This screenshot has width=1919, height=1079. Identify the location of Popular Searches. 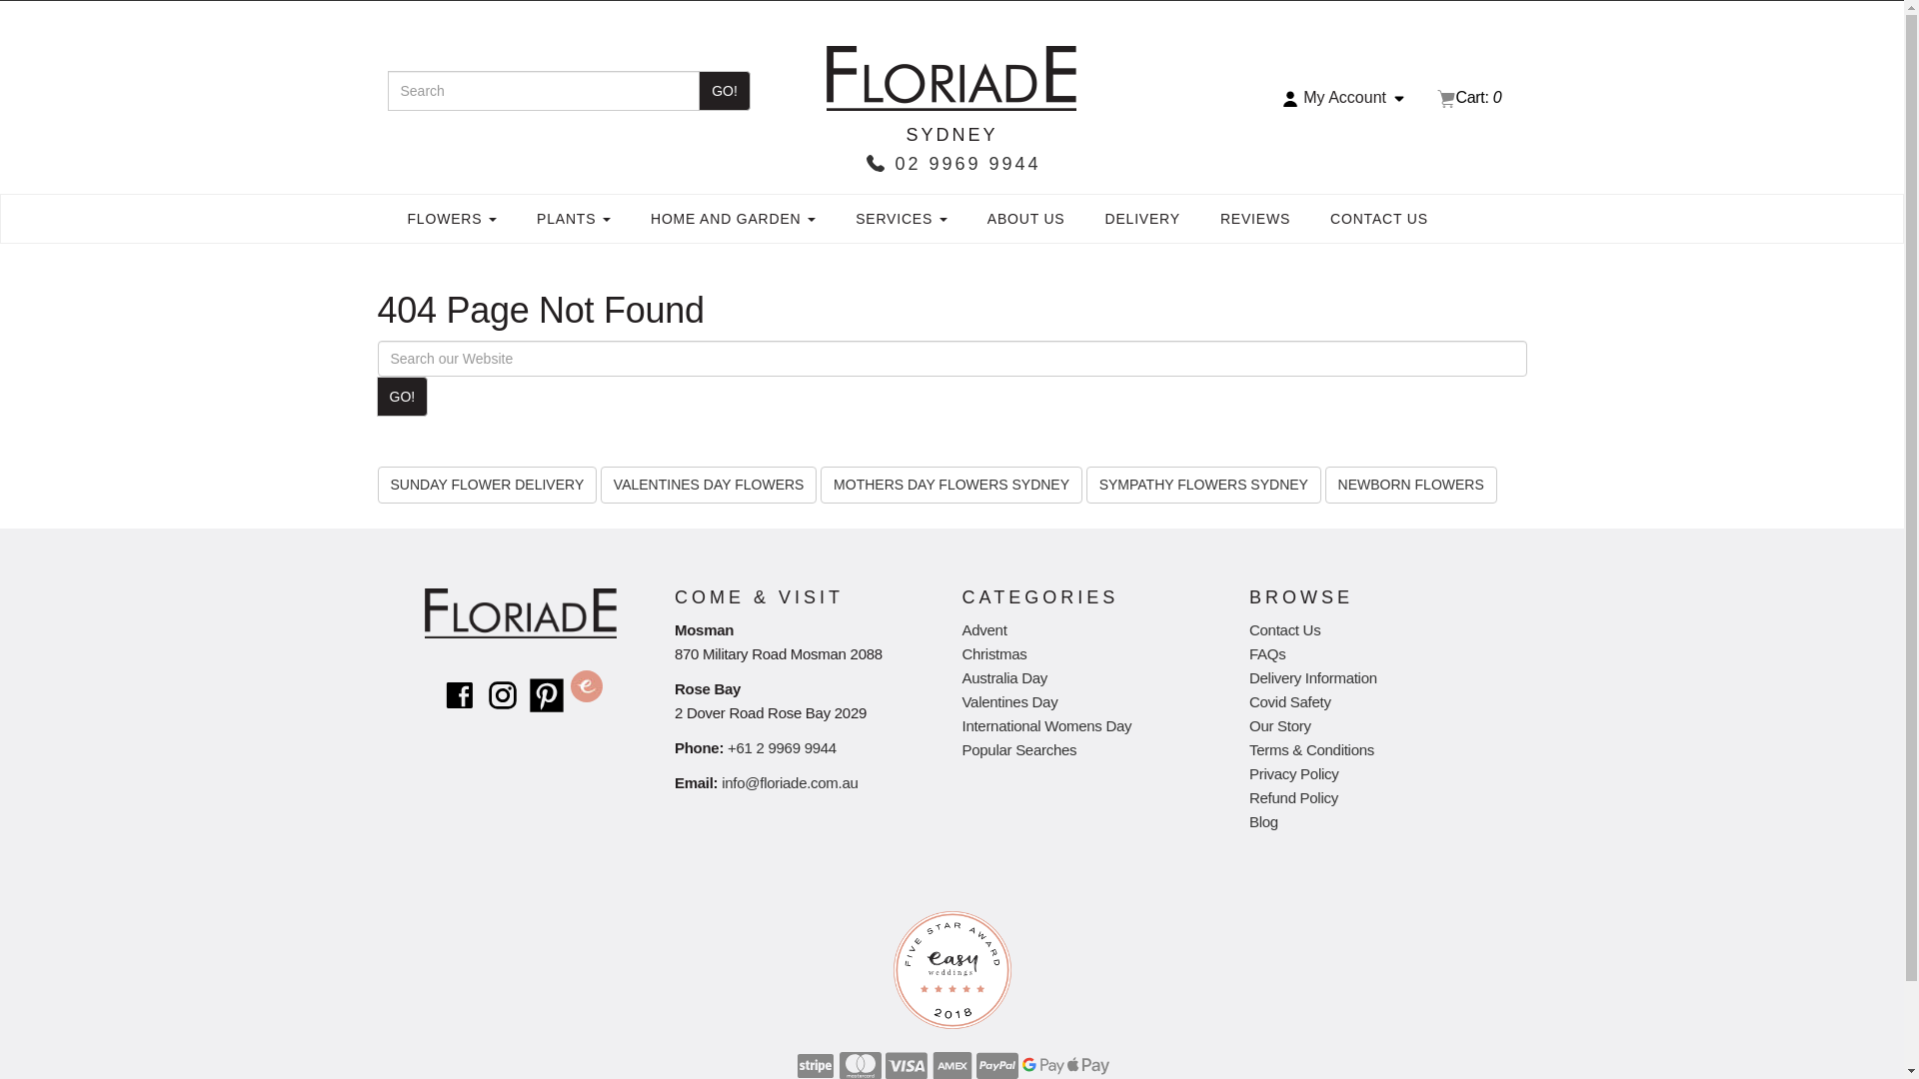
(1019, 749).